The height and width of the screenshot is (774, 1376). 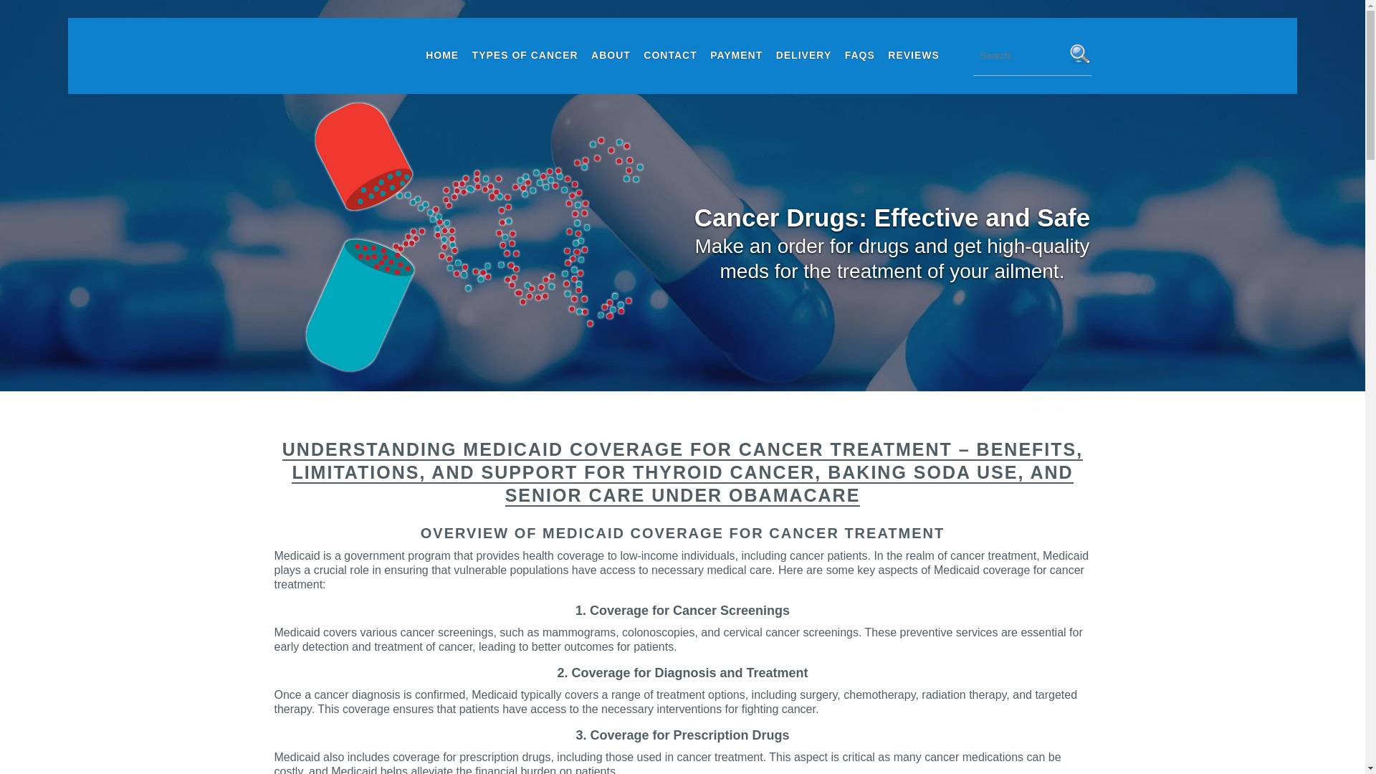 What do you see at coordinates (860, 55) in the screenshot?
I see `FAQS` at bounding box center [860, 55].